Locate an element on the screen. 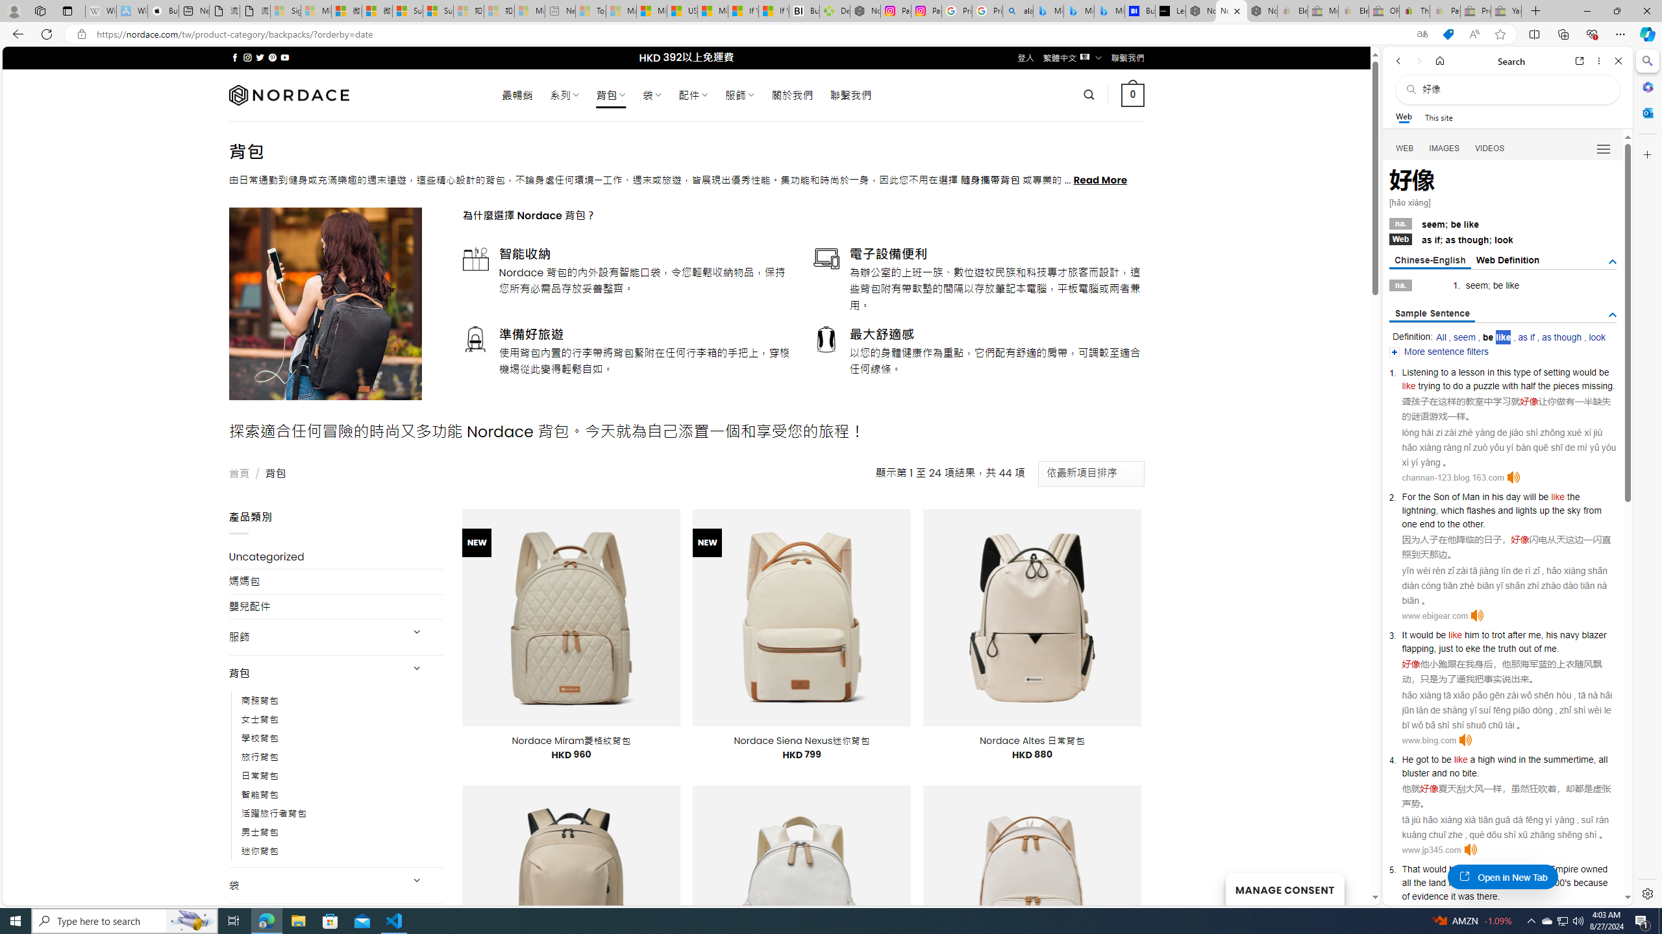 The height and width of the screenshot is (934, 1662). lightning is located at coordinates (1418, 510).